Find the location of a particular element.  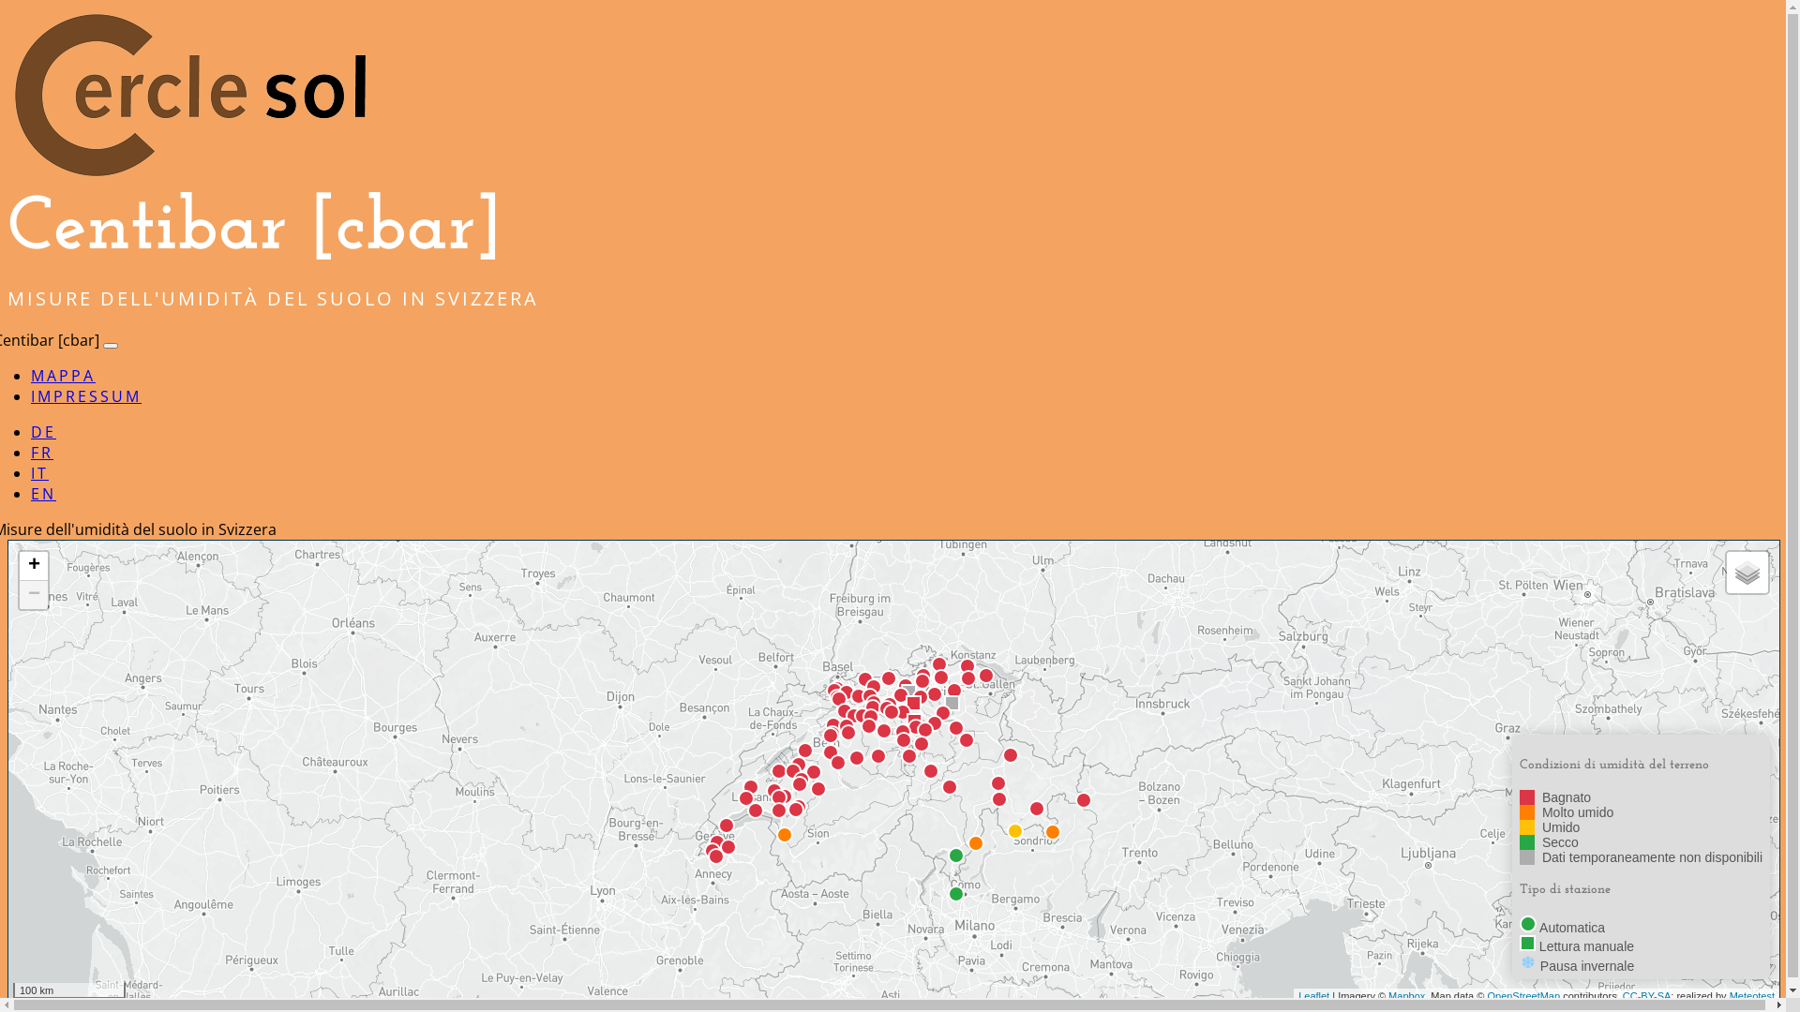

FR is located at coordinates (42, 453).